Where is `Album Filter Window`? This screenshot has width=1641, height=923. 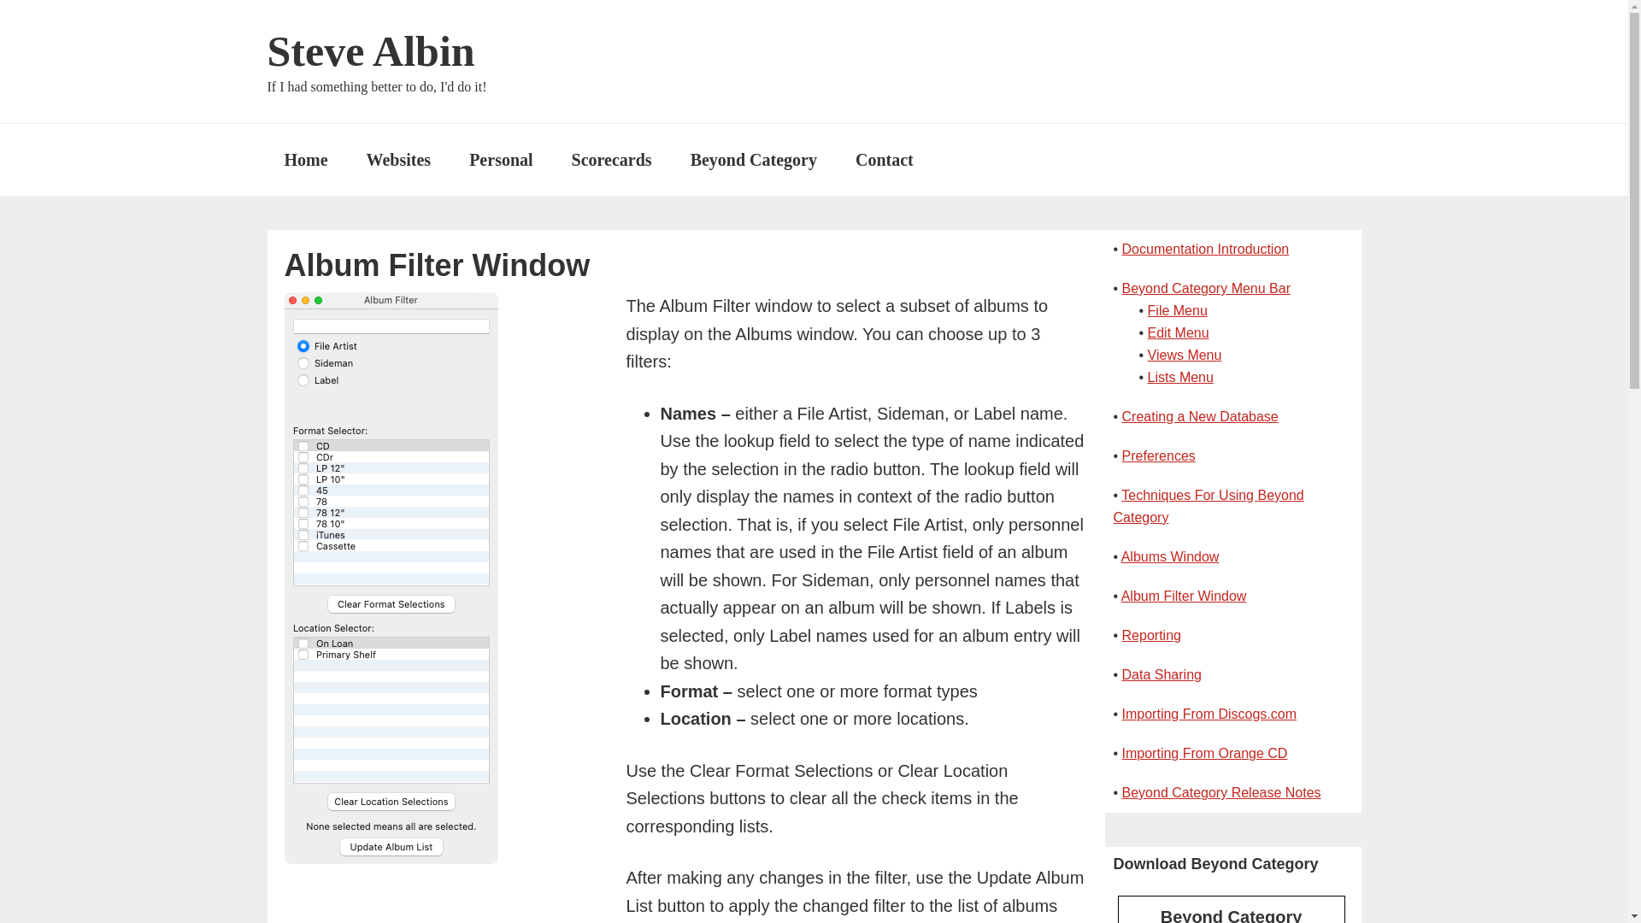
Album Filter Window is located at coordinates (1184, 597).